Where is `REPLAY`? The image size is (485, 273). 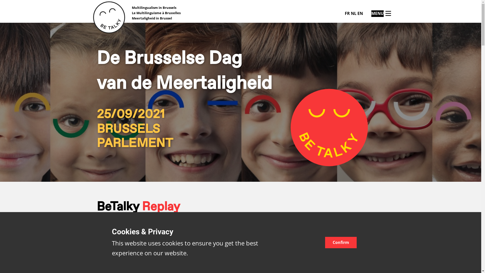 REPLAY is located at coordinates (361, 257).